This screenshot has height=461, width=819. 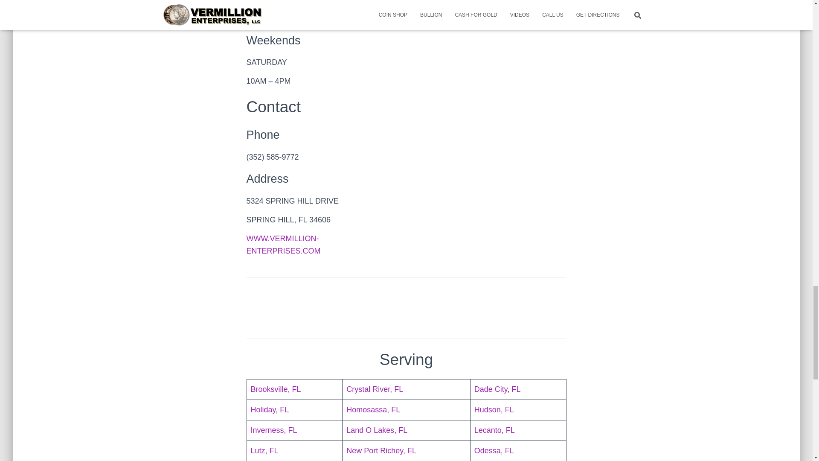 What do you see at coordinates (497, 389) in the screenshot?
I see `Dade City, FL` at bounding box center [497, 389].